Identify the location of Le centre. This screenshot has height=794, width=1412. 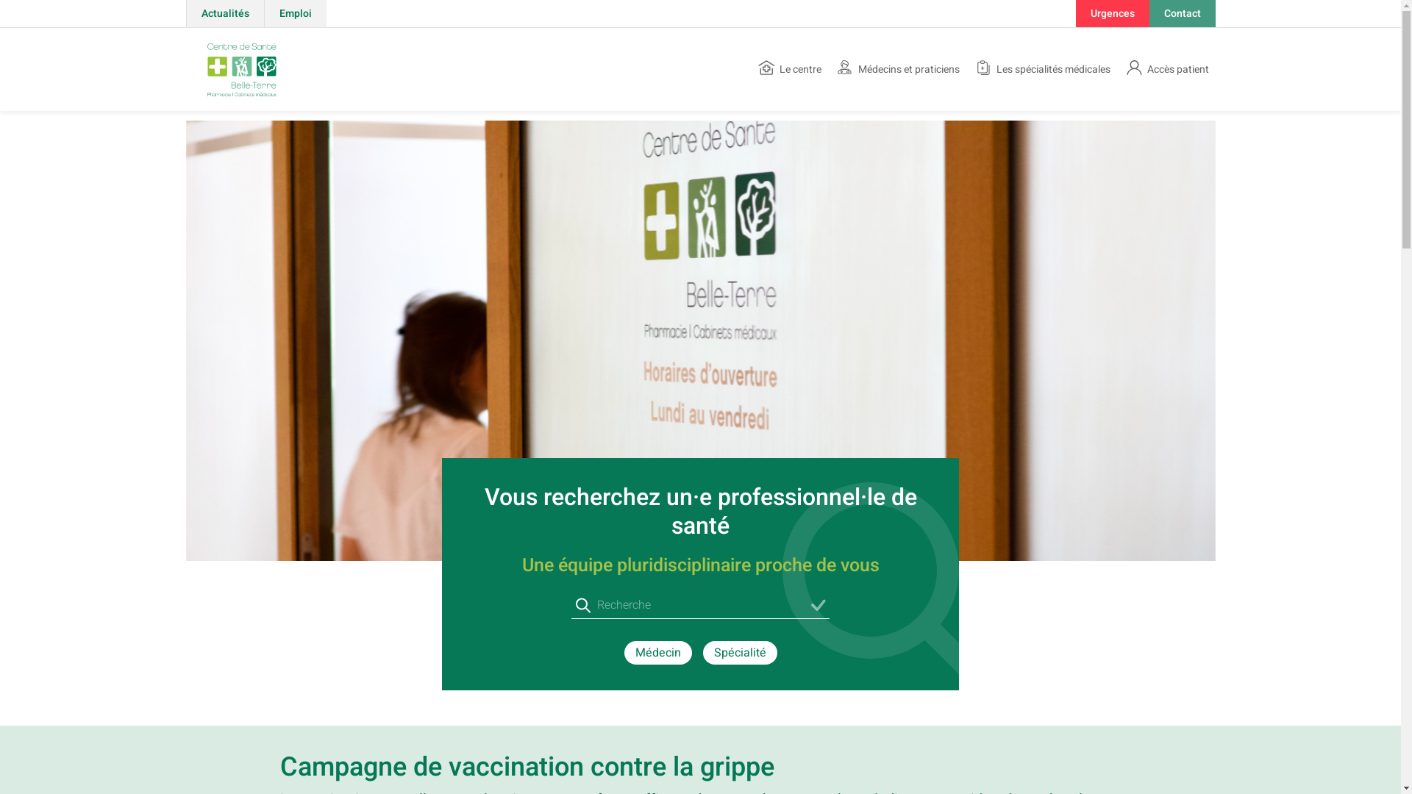
(790, 69).